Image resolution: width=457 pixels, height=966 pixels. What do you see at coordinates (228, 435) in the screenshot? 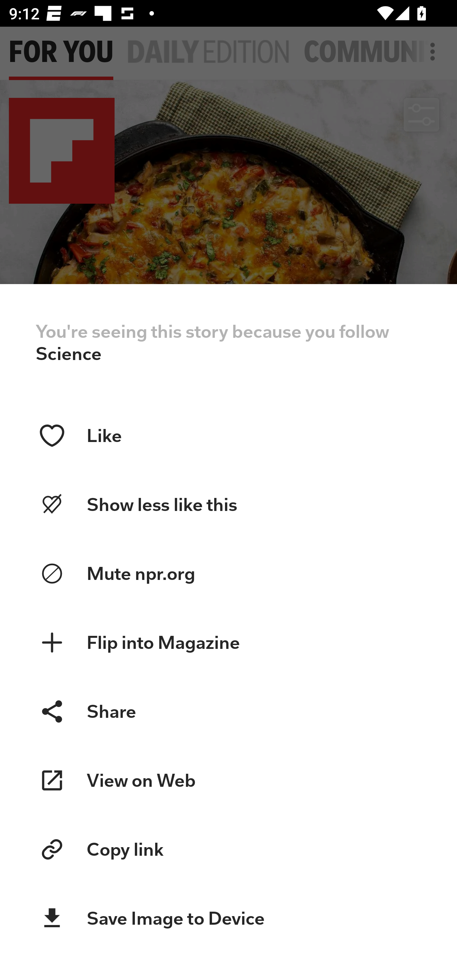
I see `Like` at bounding box center [228, 435].